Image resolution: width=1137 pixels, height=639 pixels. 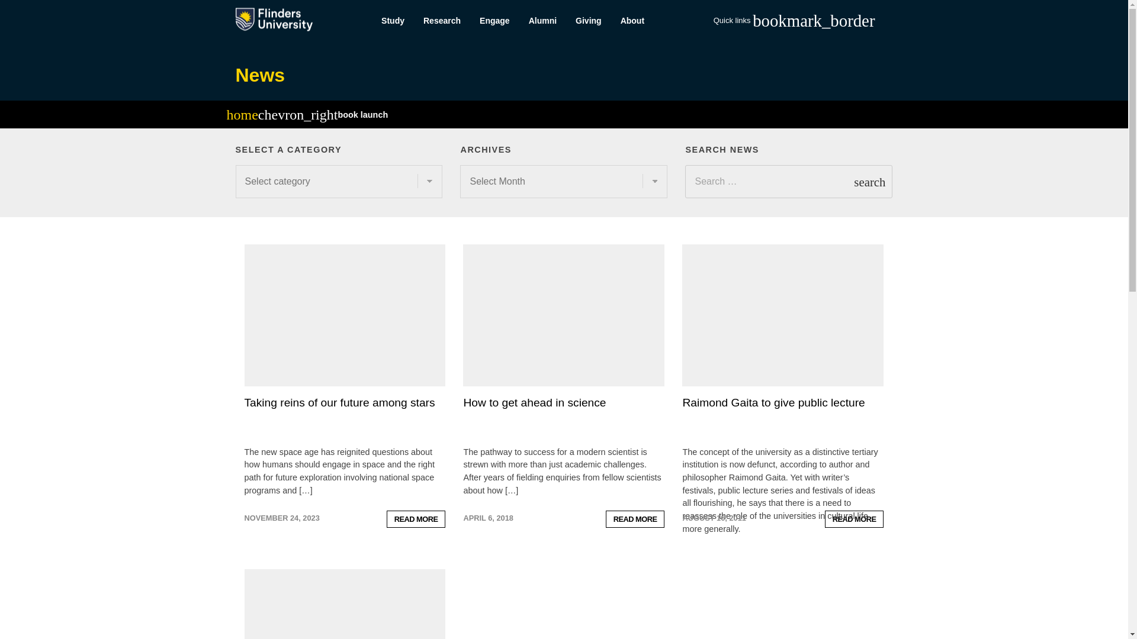 I want to click on Giving, so click(x=589, y=21).